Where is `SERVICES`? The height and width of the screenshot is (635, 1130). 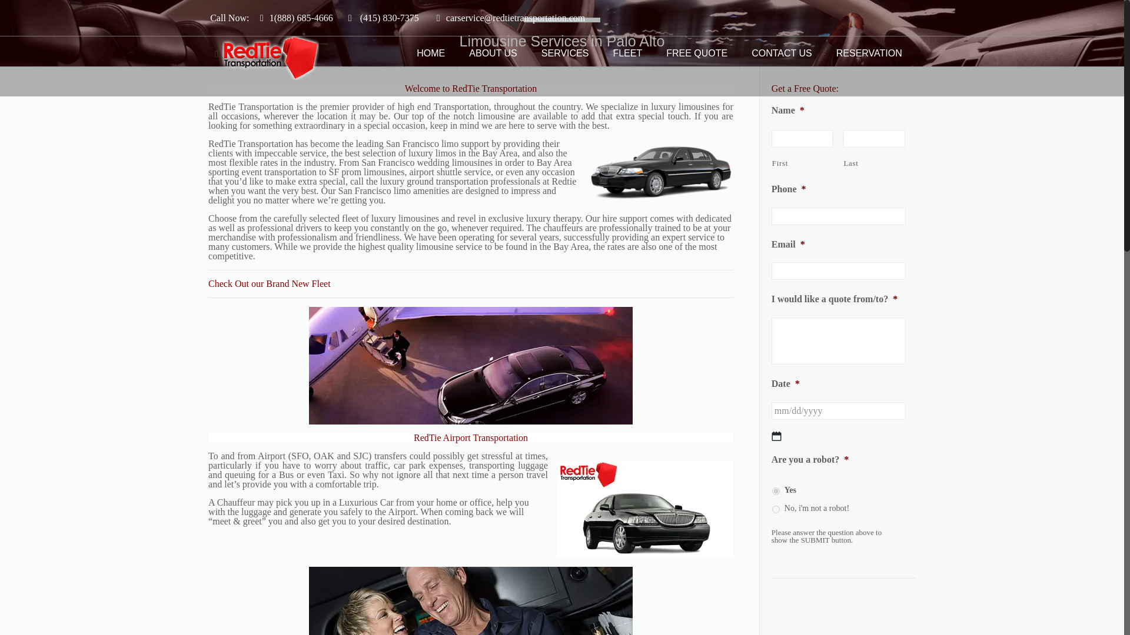
SERVICES is located at coordinates (565, 53).